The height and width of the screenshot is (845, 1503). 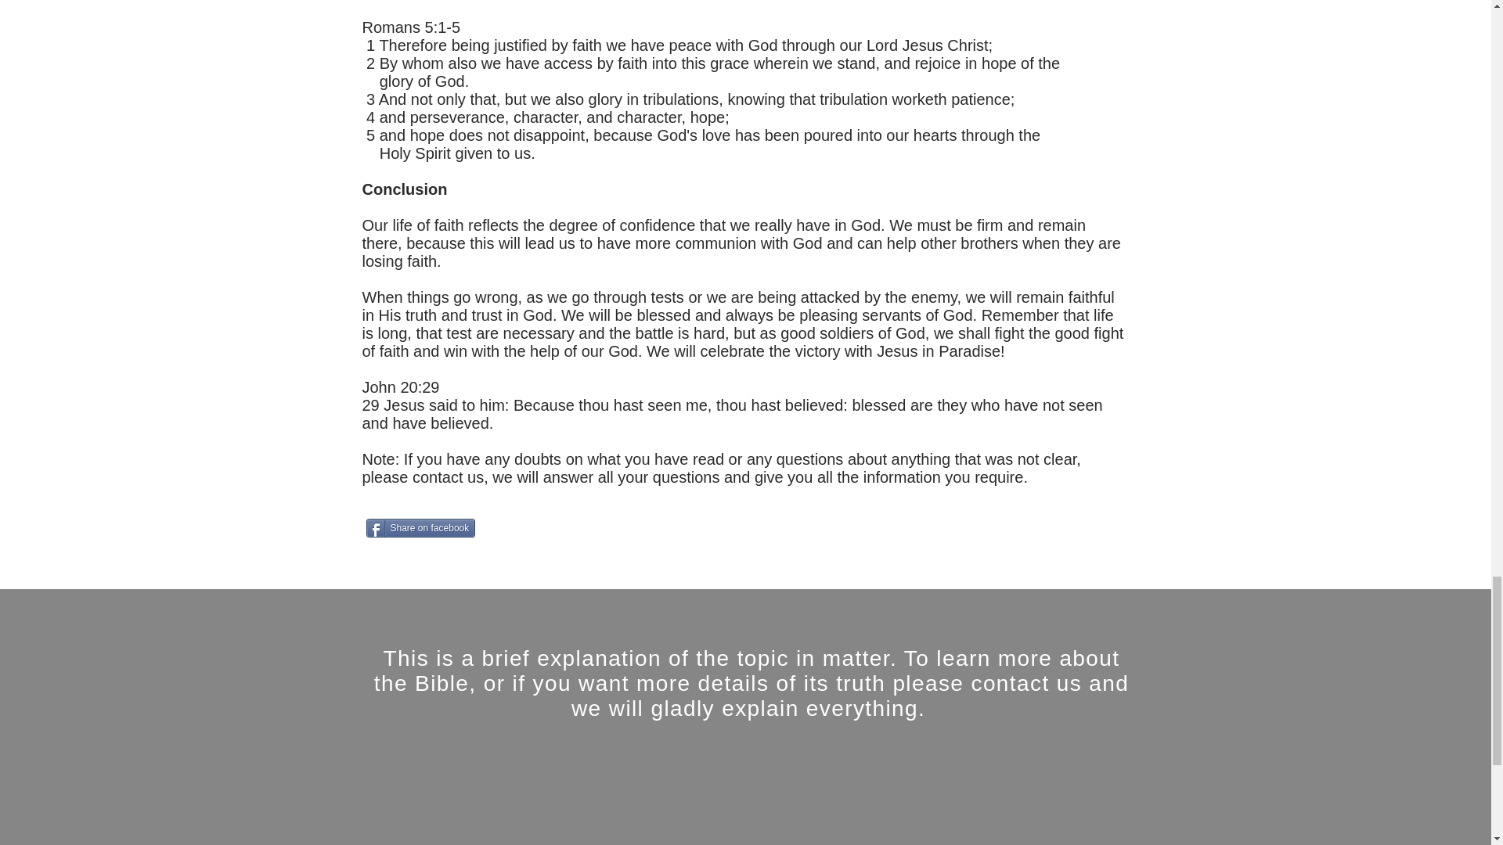 I want to click on Twitter Tweet, so click(x=551, y=529).